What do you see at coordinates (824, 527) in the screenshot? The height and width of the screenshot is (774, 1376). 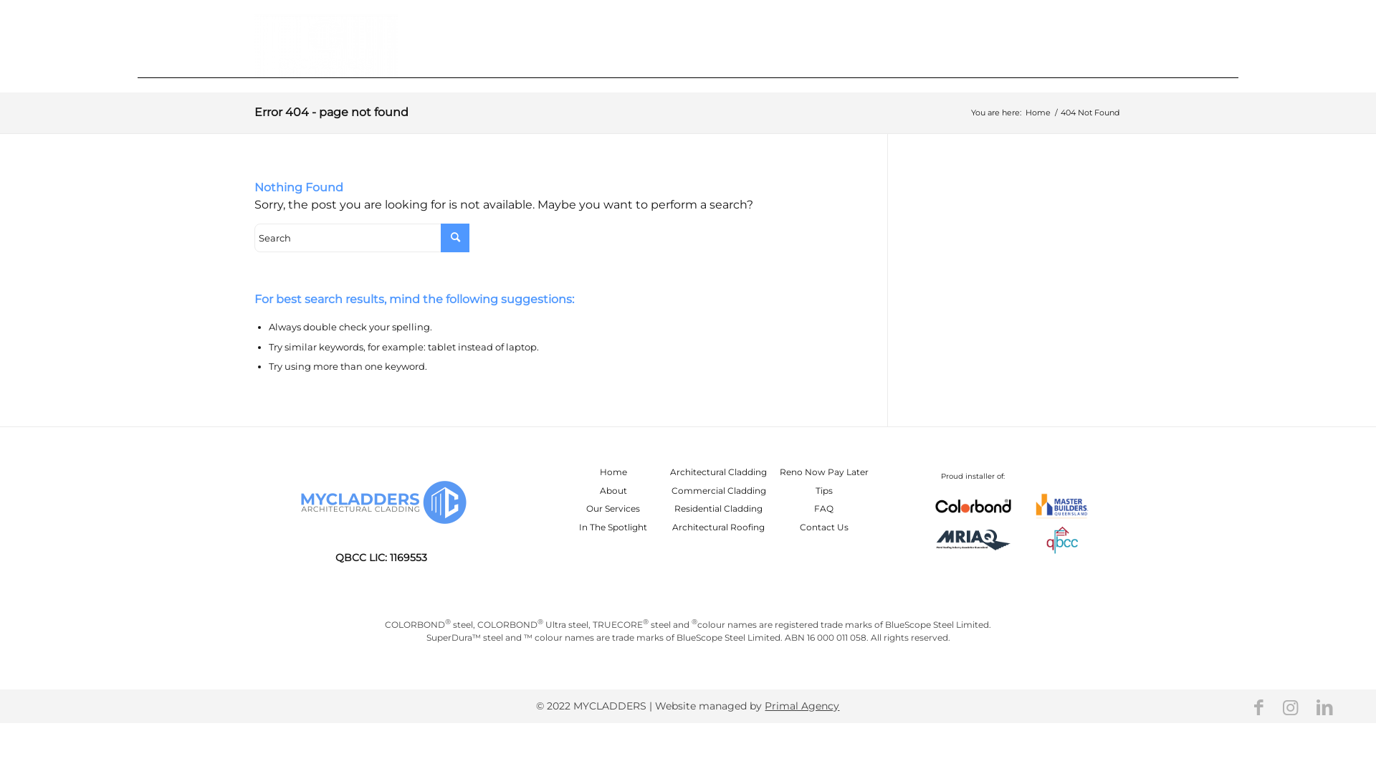 I see `Contact Us` at bounding box center [824, 527].